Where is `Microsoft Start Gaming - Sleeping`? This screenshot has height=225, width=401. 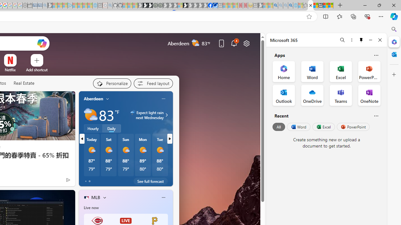 Microsoft Start Gaming - Sleeping is located at coordinates (50, 6).